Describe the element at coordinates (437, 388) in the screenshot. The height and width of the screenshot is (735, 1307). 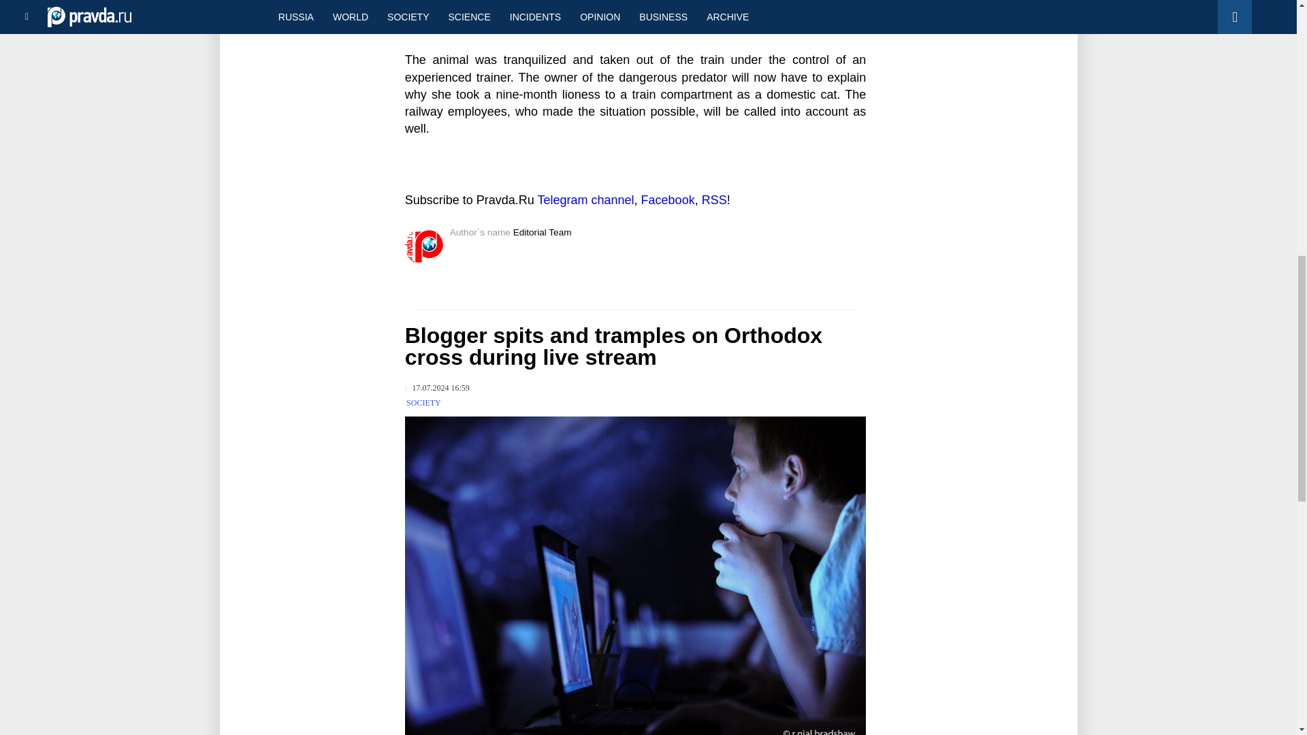
I see `Published` at that location.